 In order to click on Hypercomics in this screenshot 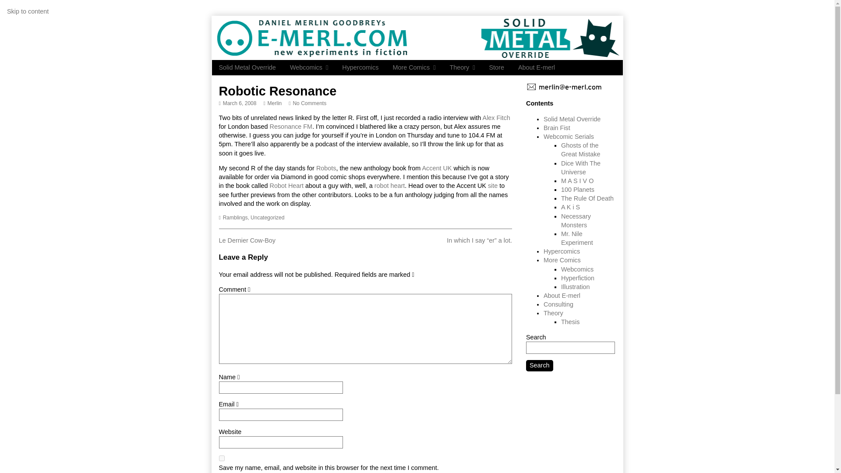, I will do `click(497, 117)`.